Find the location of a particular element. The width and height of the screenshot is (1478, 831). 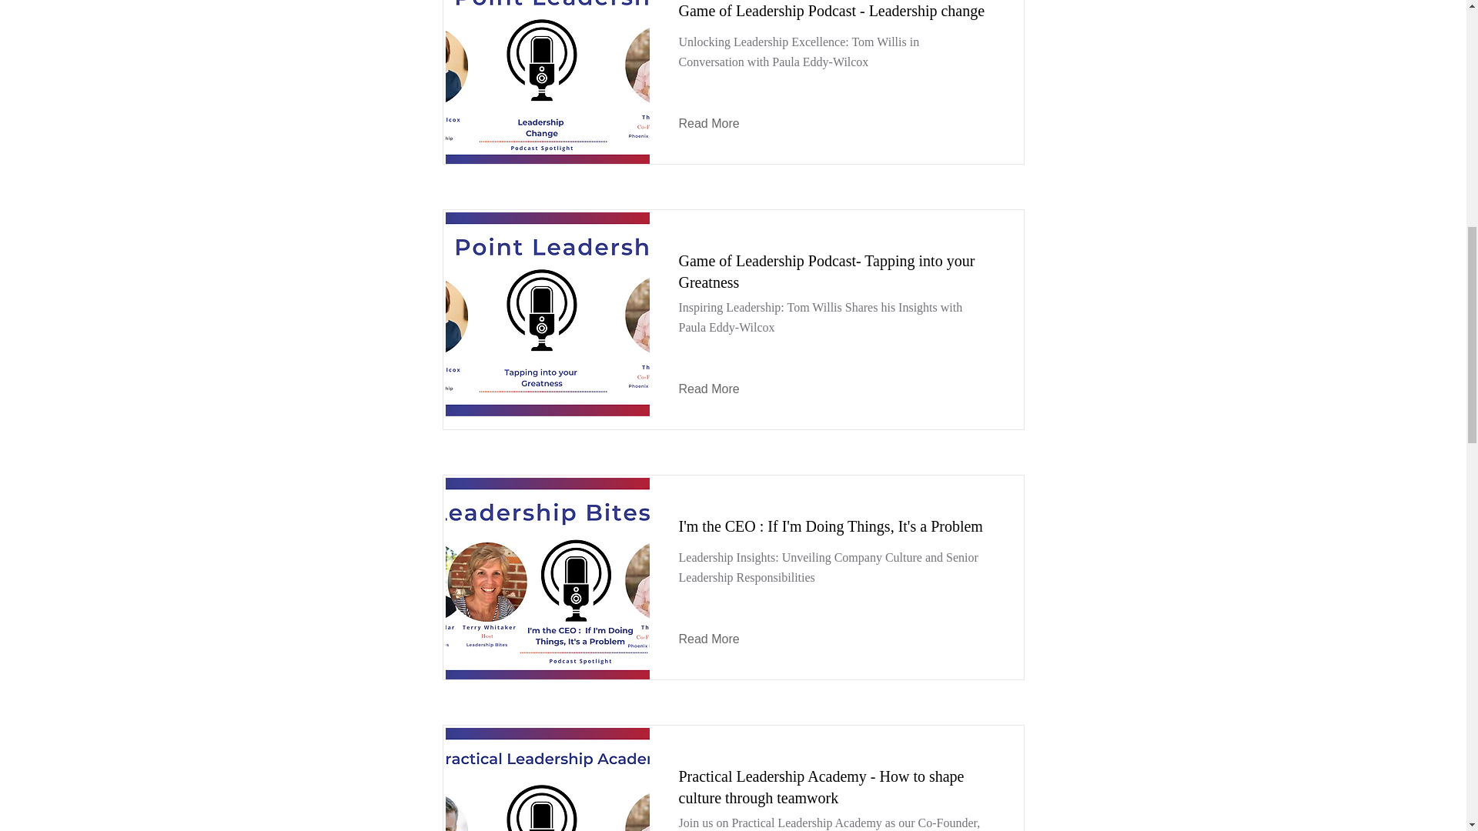

Paul Morton.png is located at coordinates (547, 779).